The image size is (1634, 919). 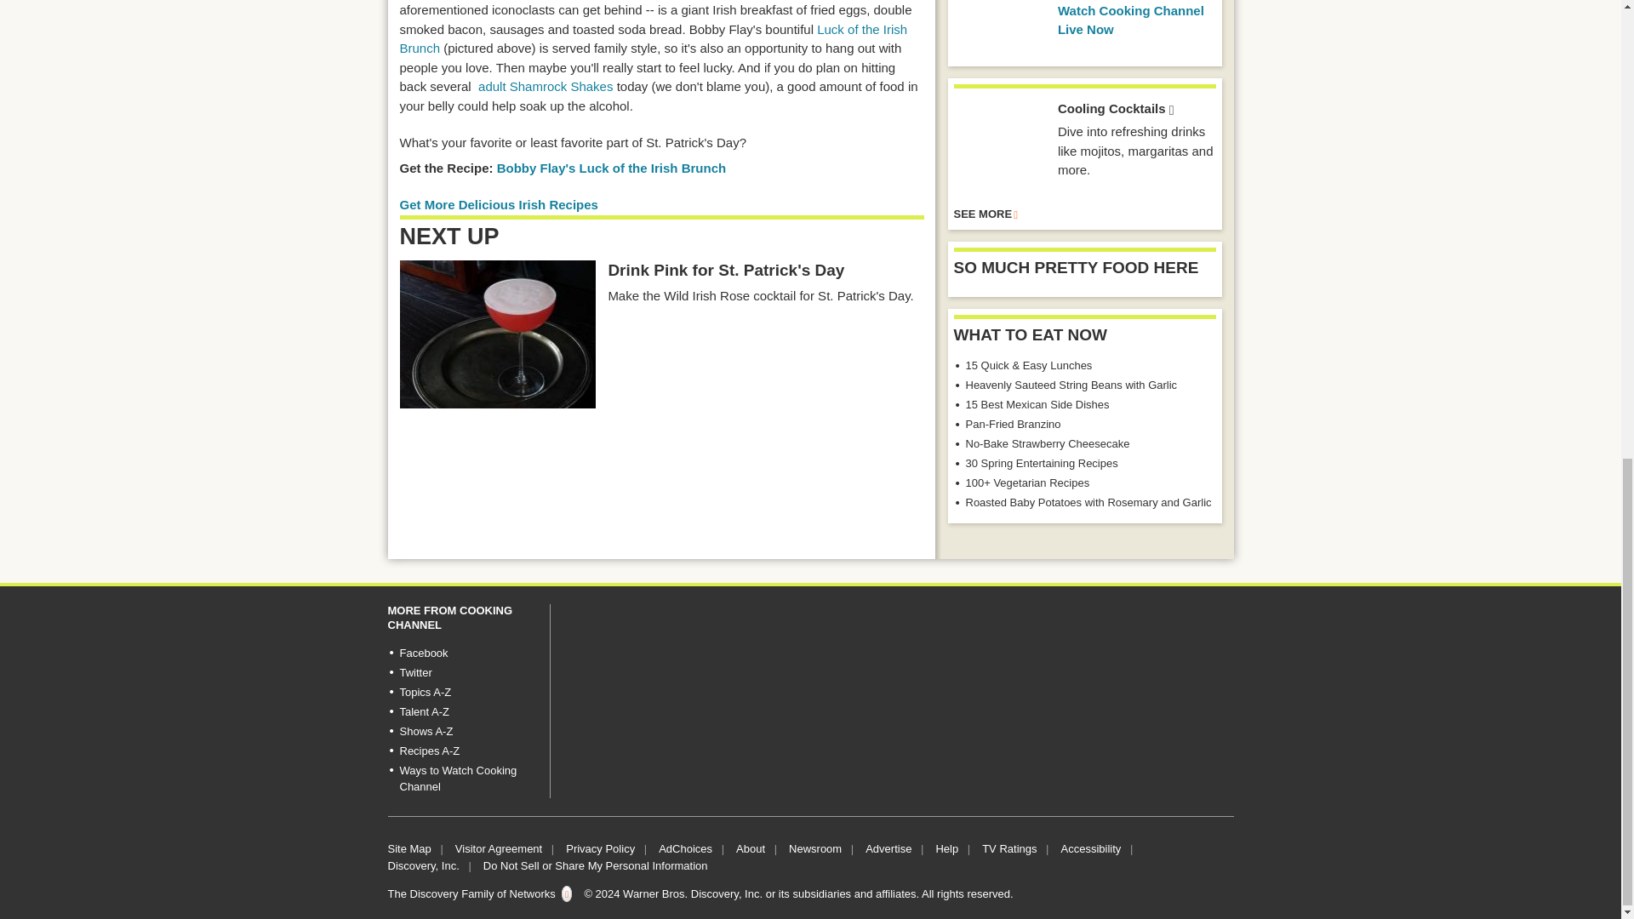 What do you see at coordinates (546, 86) in the screenshot?
I see `adult Shamrock Shakes` at bounding box center [546, 86].